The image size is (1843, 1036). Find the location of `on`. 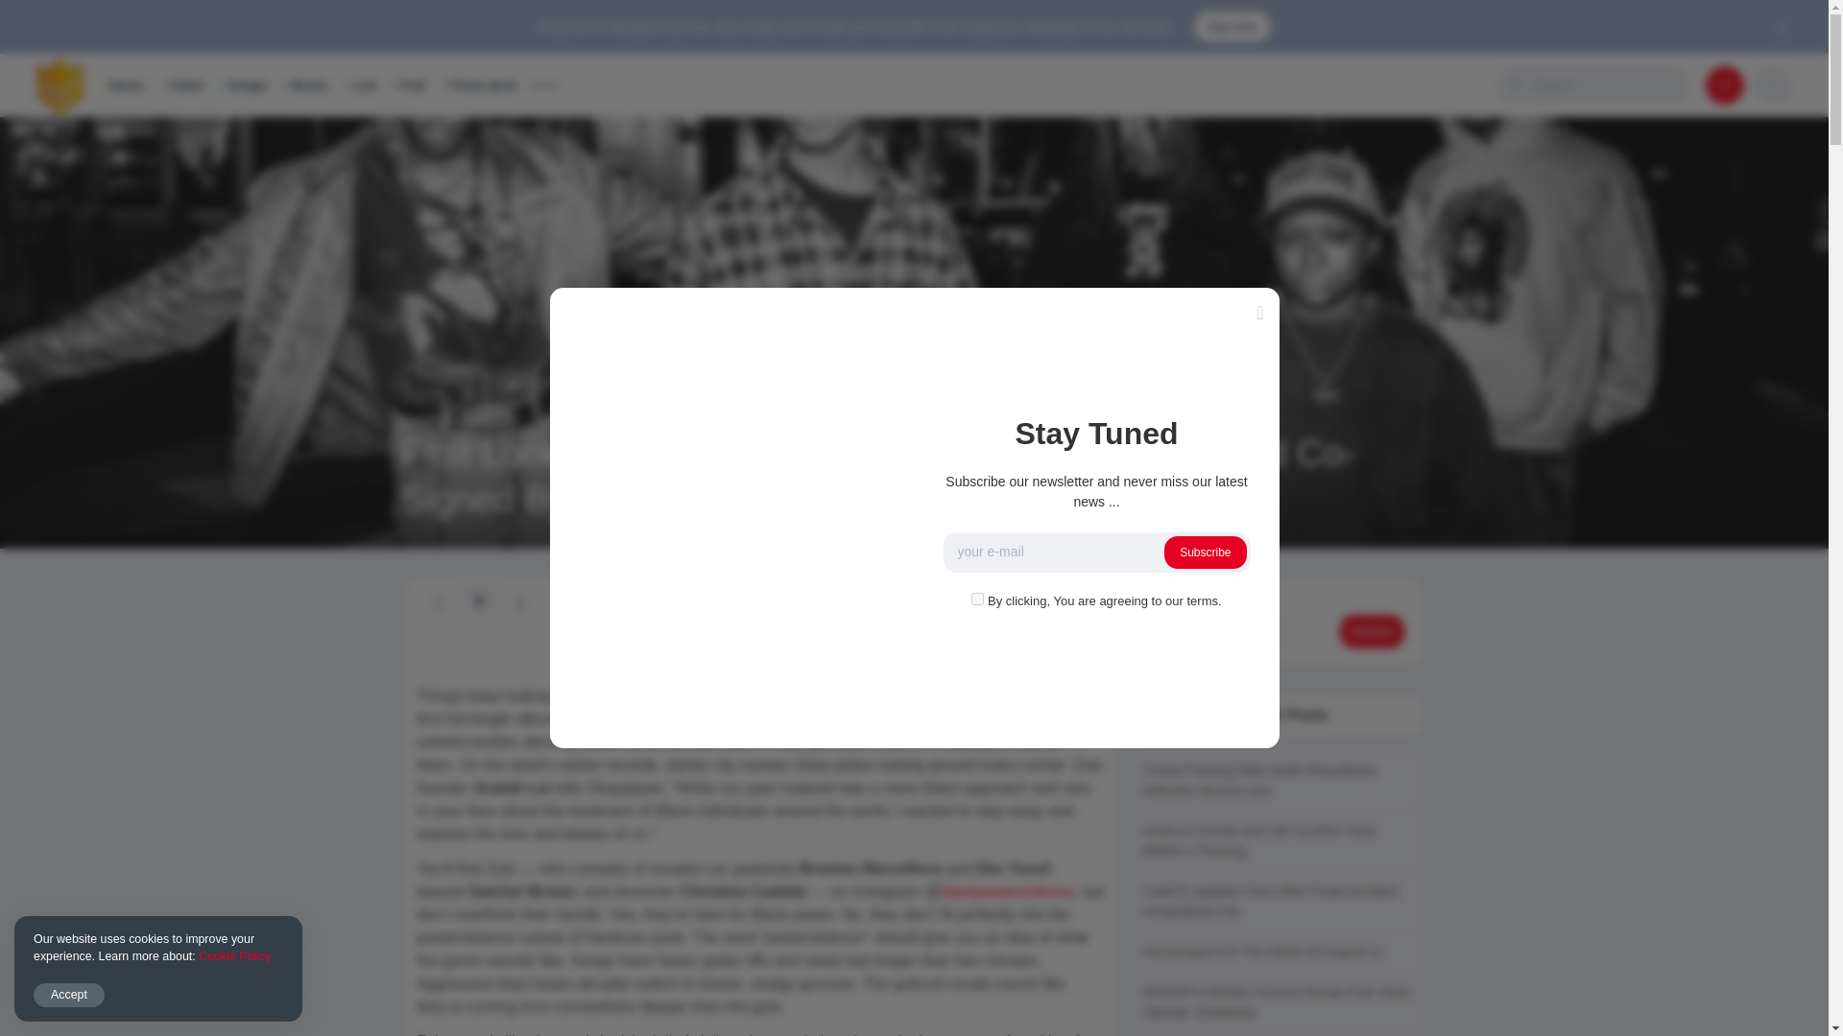

on is located at coordinates (977, 599).